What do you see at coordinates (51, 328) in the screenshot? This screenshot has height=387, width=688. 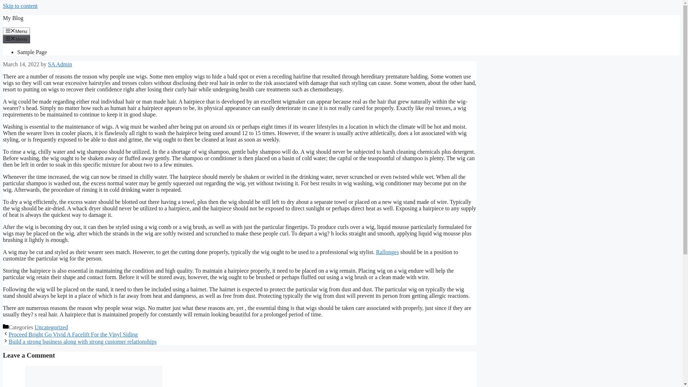 I see `Uncategorized` at bounding box center [51, 328].